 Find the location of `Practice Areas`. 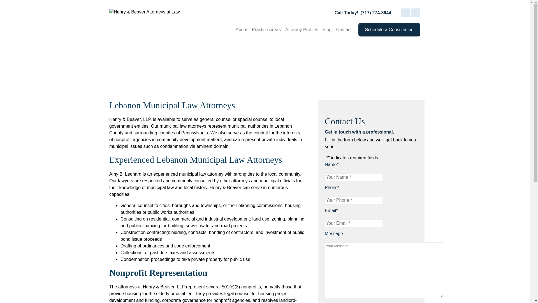

Practice Areas is located at coordinates (266, 30).